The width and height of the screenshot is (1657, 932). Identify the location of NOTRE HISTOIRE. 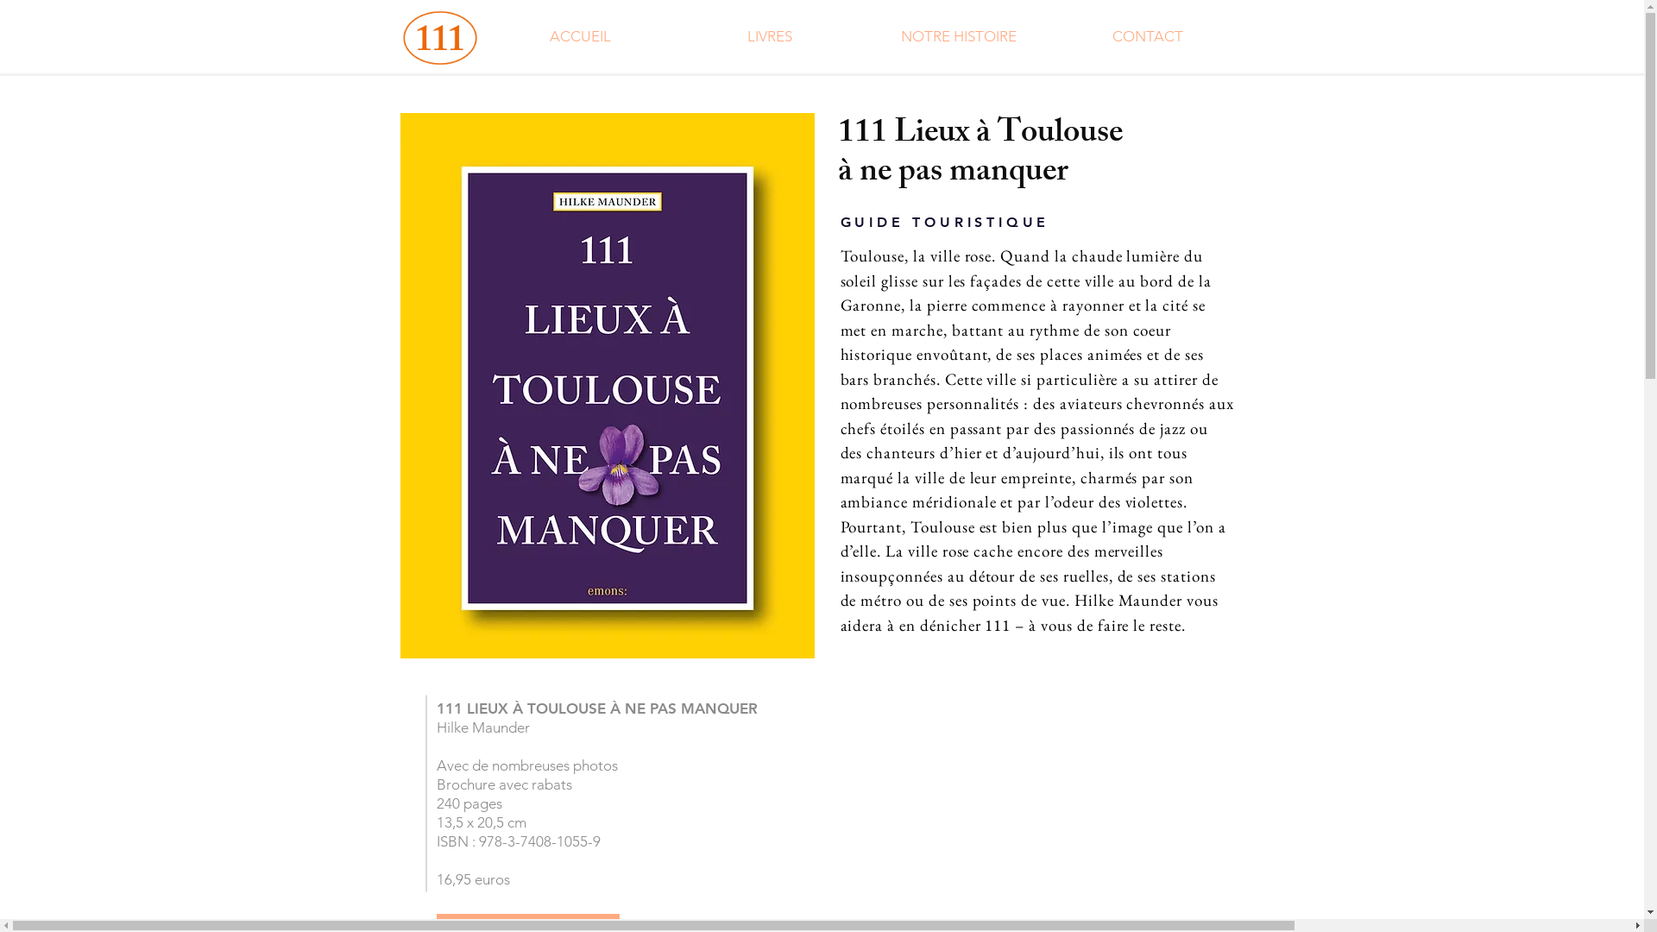
(960, 36).